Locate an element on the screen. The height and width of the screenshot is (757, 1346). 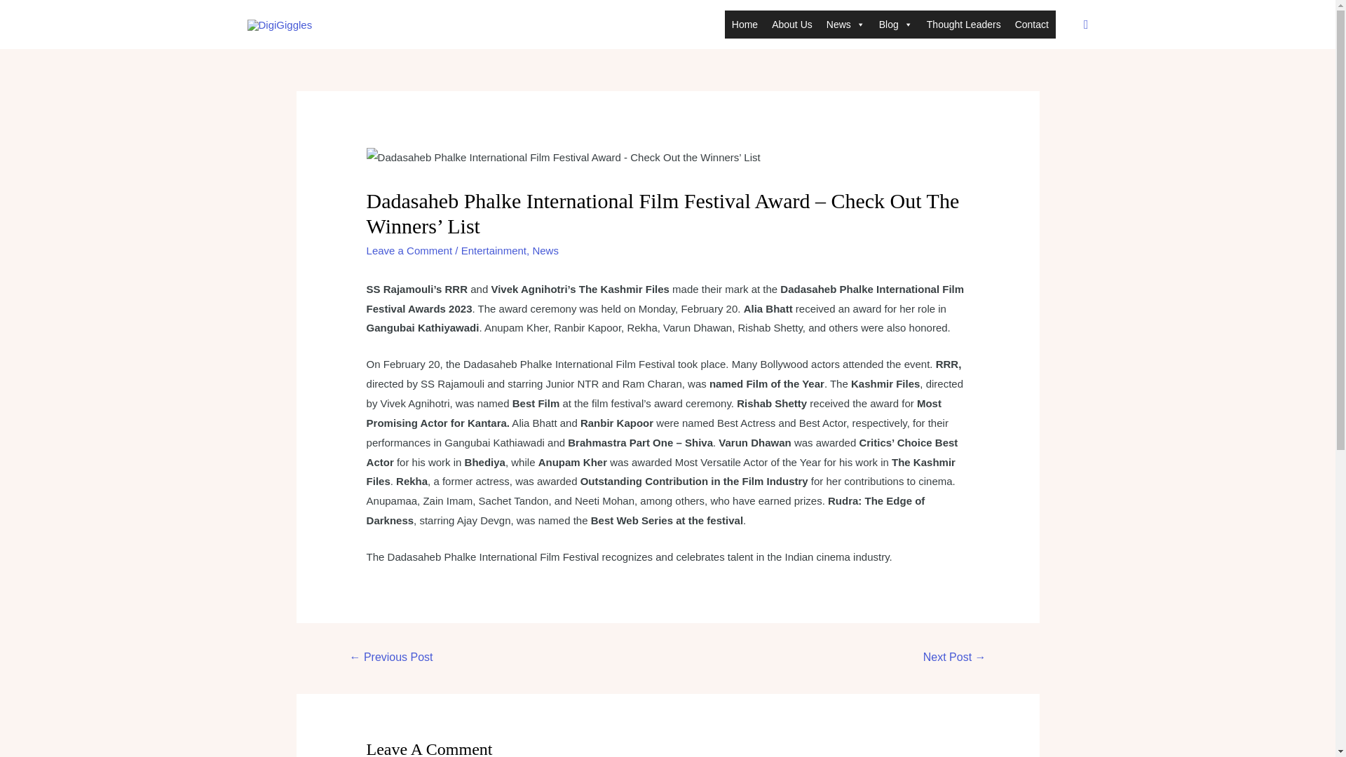
Blog is located at coordinates (896, 25).